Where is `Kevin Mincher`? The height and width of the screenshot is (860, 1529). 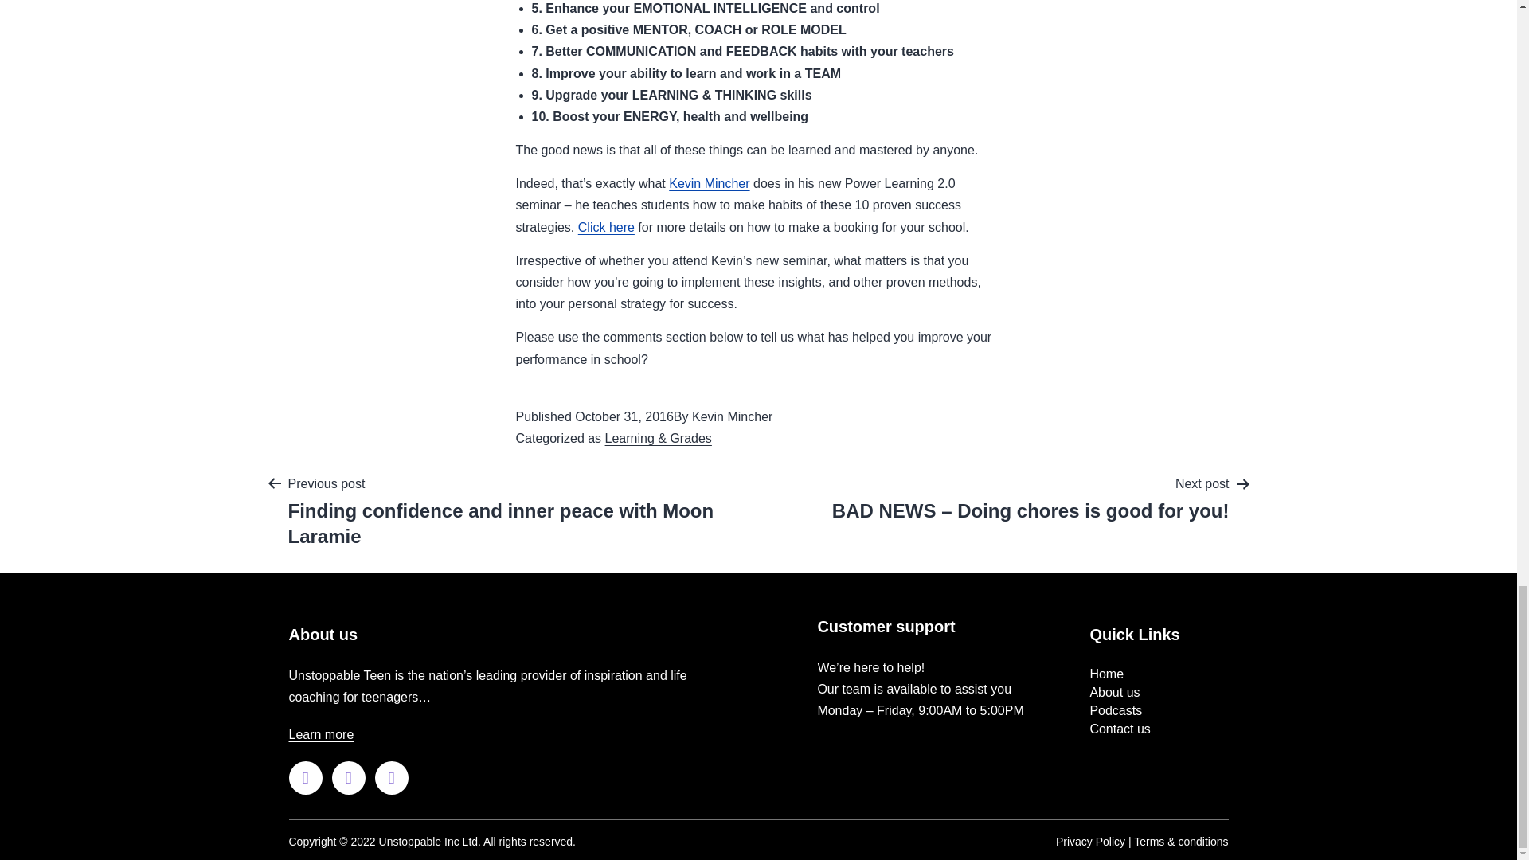
Kevin Mincher is located at coordinates (709, 183).